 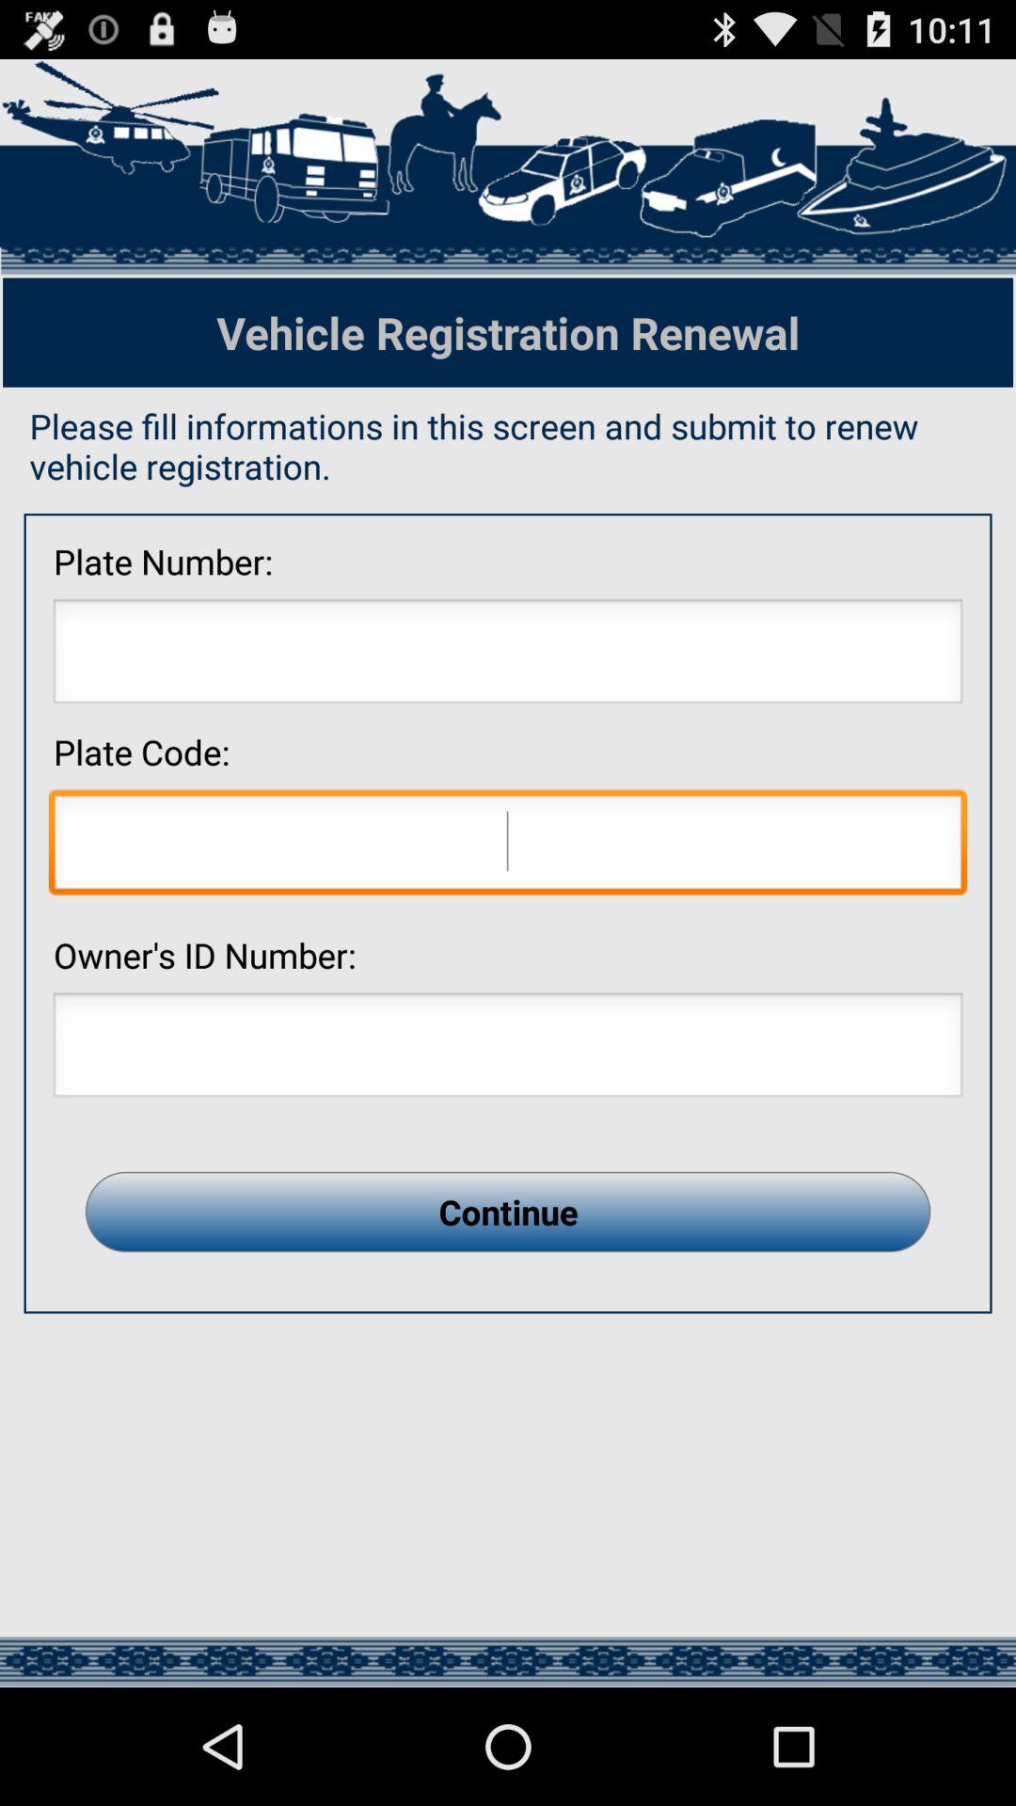 What do you see at coordinates (508, 1212) in the screenshot?
I see `open continue button` at bounding box center [508, 1212].